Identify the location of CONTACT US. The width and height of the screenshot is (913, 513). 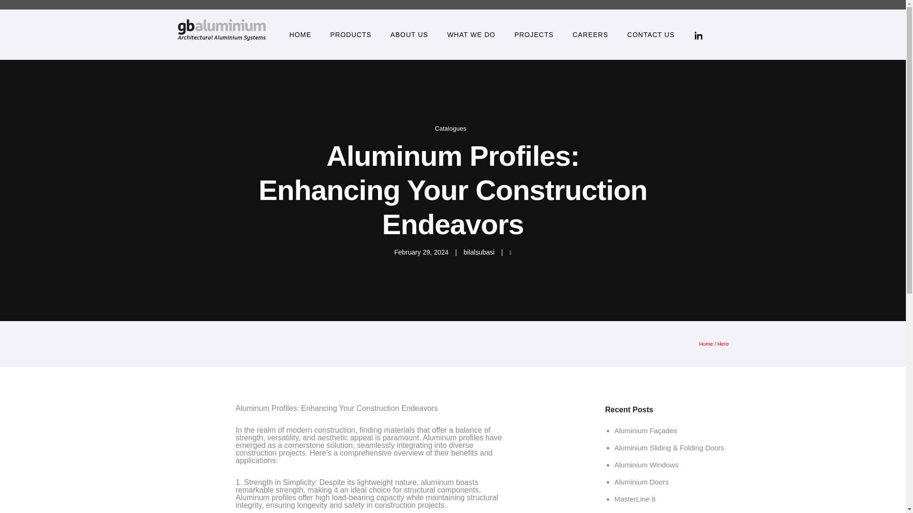
(651, 34).